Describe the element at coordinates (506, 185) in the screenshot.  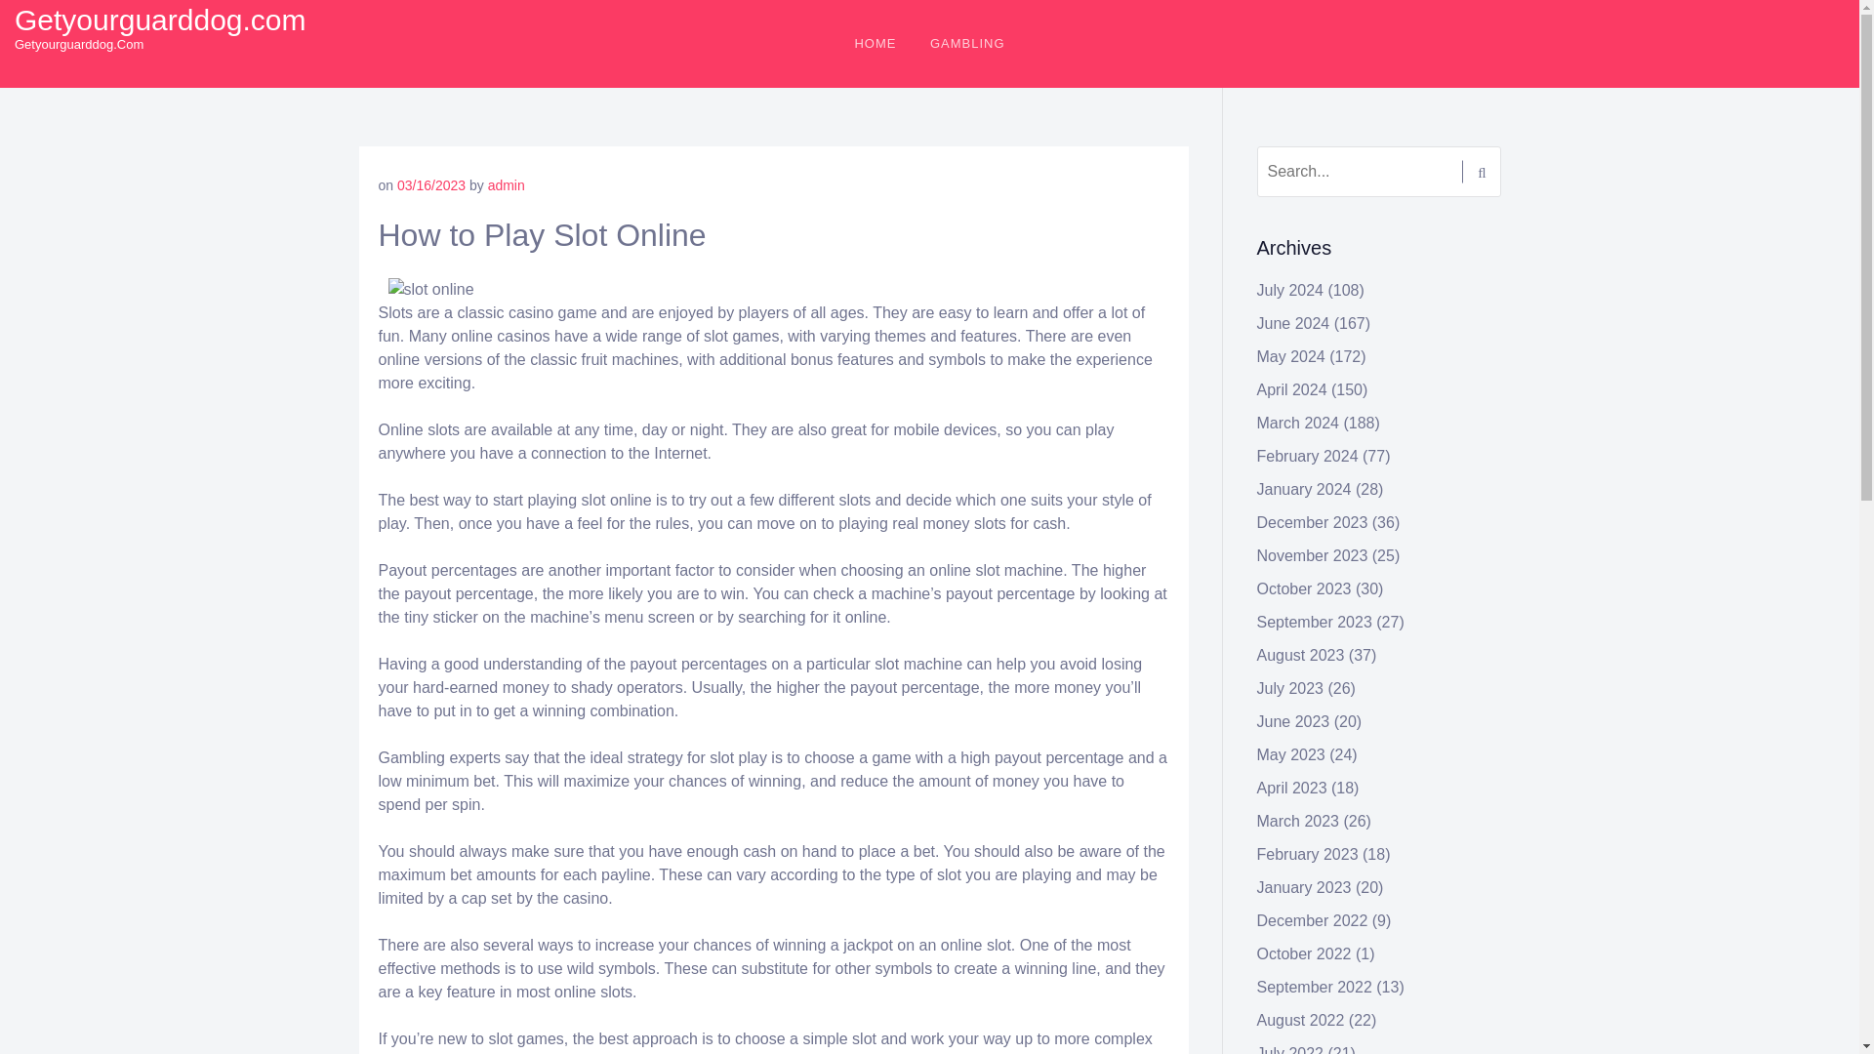
I see `admin` at that location.